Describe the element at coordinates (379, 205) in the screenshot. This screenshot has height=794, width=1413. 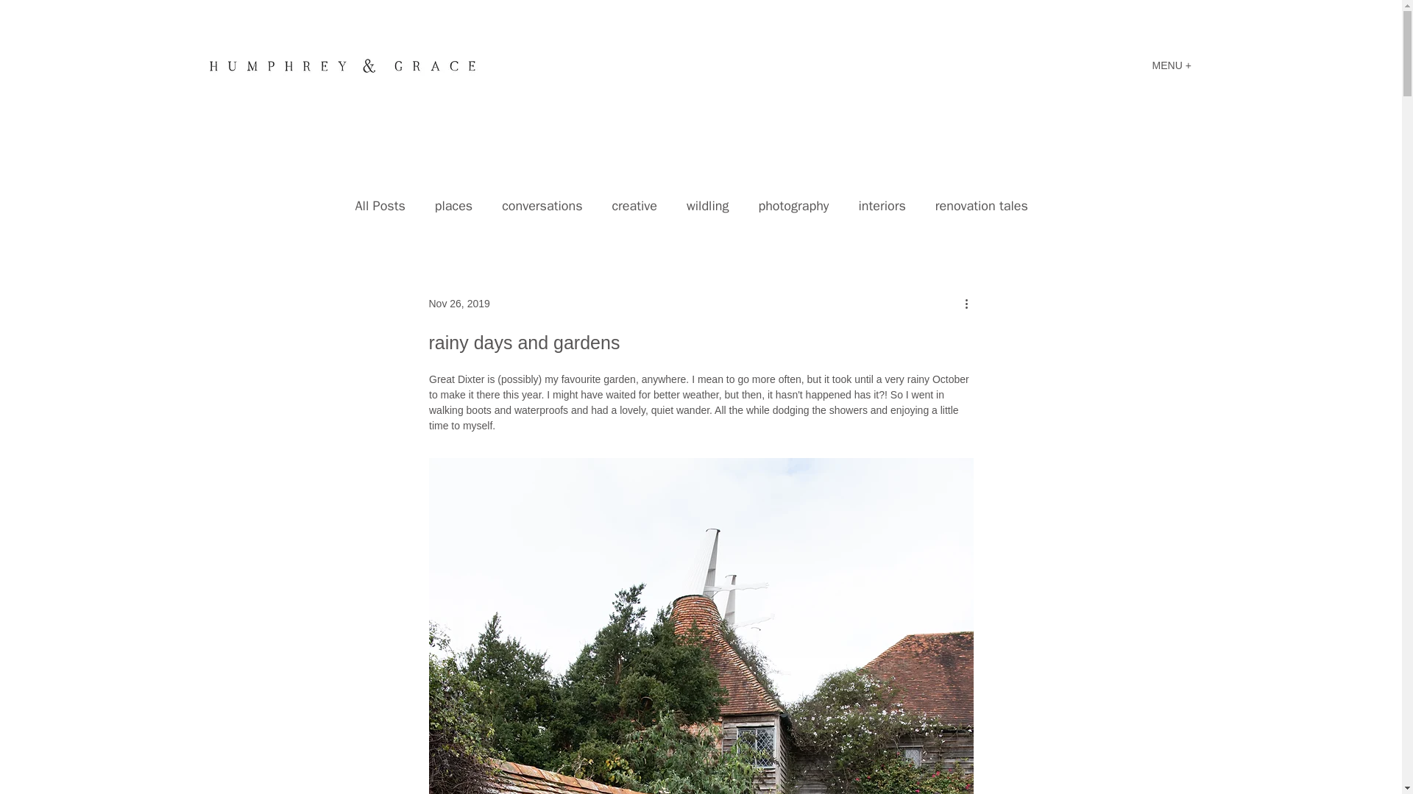
I see `All Posts` at that location.